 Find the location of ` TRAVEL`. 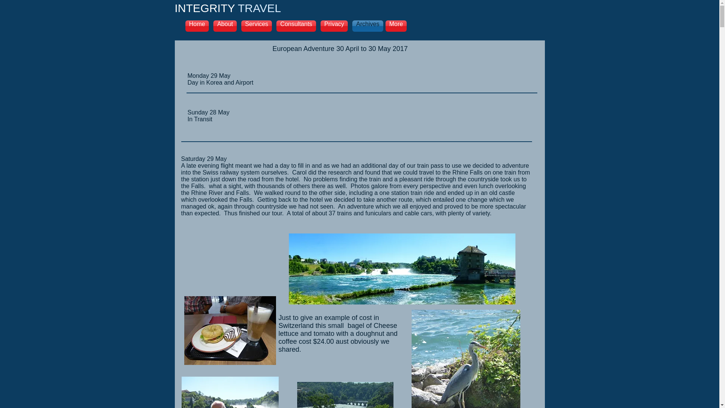

 TRAVEL is located at coordinates (258, 8).